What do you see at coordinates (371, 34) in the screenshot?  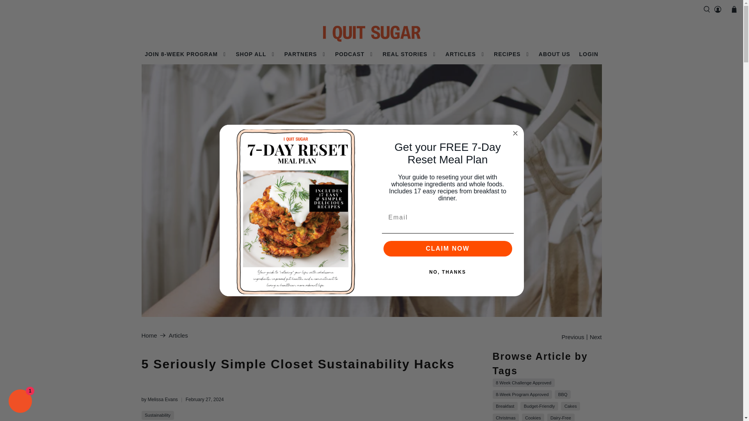 I see `I Quit Sugar` at bounding box center [371, 34].